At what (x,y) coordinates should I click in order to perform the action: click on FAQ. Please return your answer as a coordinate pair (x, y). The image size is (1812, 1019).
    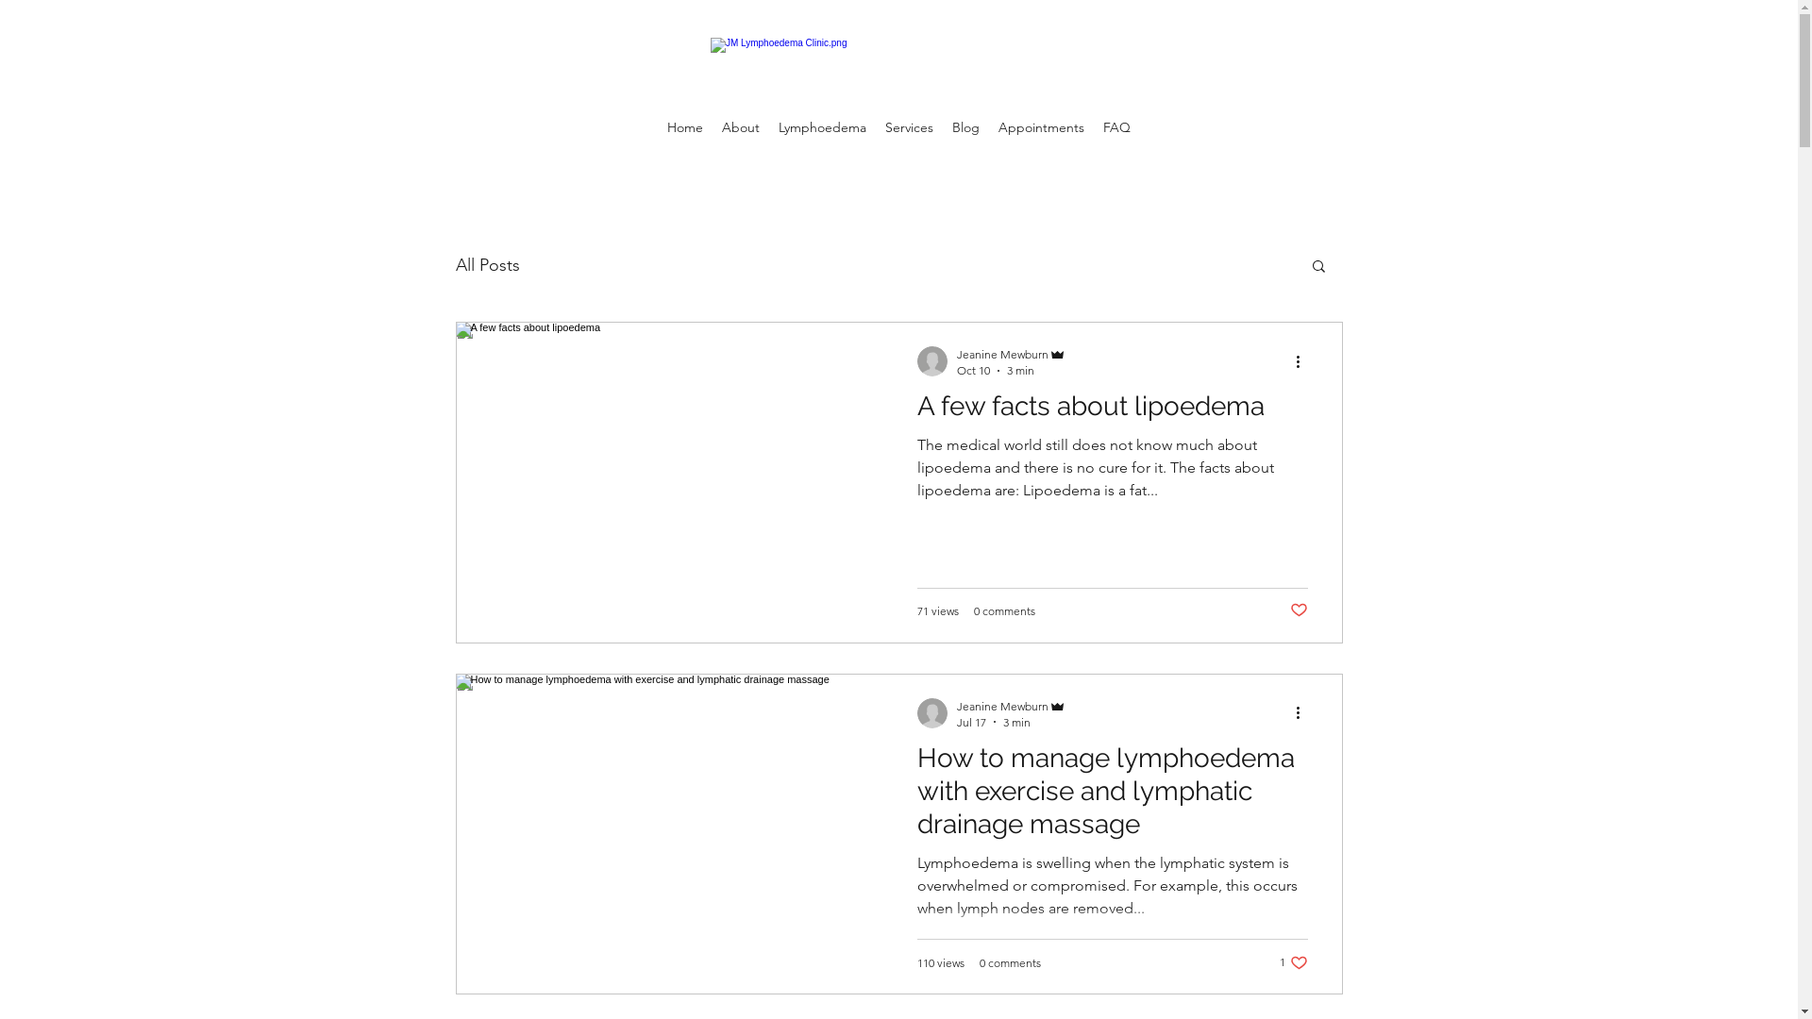
    Looking at the image, I should click on (1117, 128).